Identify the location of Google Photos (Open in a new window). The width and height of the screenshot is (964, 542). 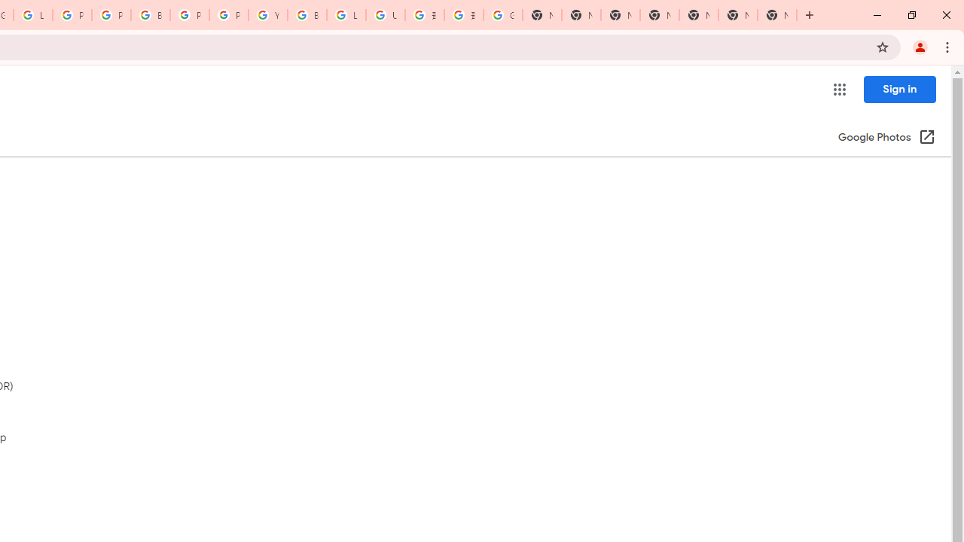
(886, 139).